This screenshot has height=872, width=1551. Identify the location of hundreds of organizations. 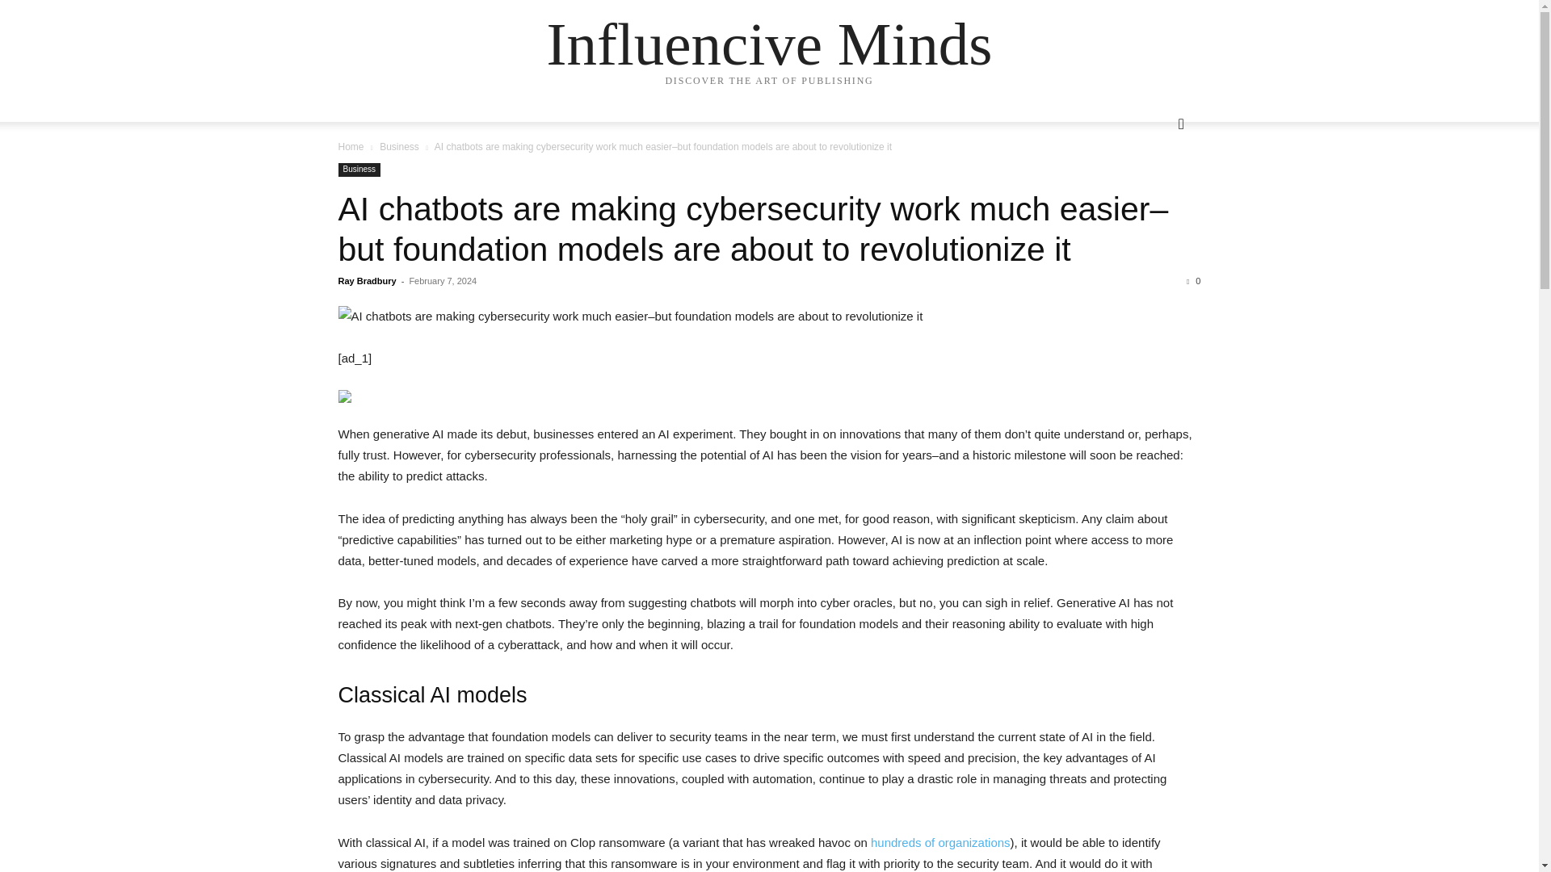
(940, 841).